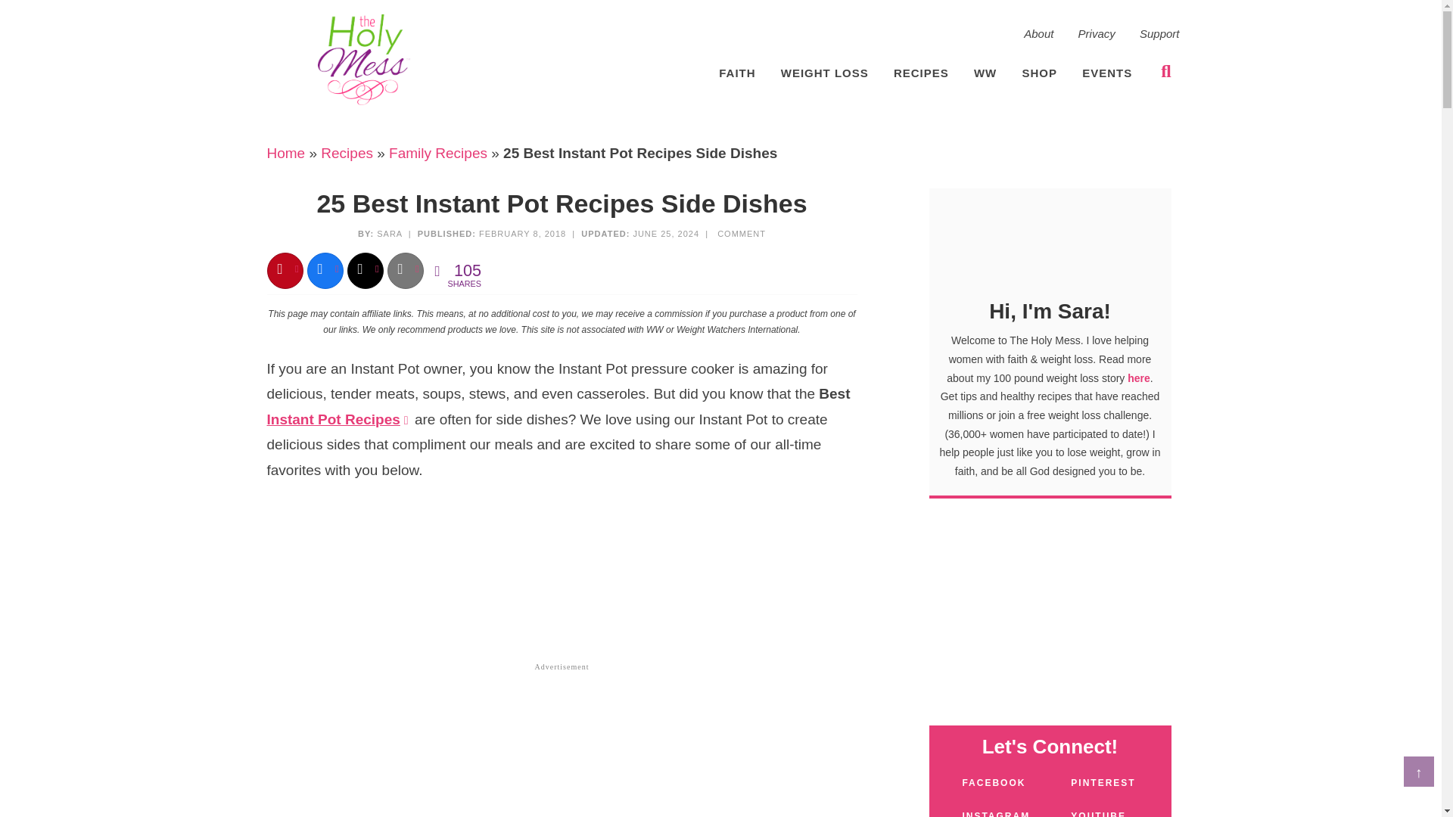 The height and width of the screenshot is (817, 1453). Describe the element at coordinates (347, 153) in the screenshot. I see `Recipes` at that location.